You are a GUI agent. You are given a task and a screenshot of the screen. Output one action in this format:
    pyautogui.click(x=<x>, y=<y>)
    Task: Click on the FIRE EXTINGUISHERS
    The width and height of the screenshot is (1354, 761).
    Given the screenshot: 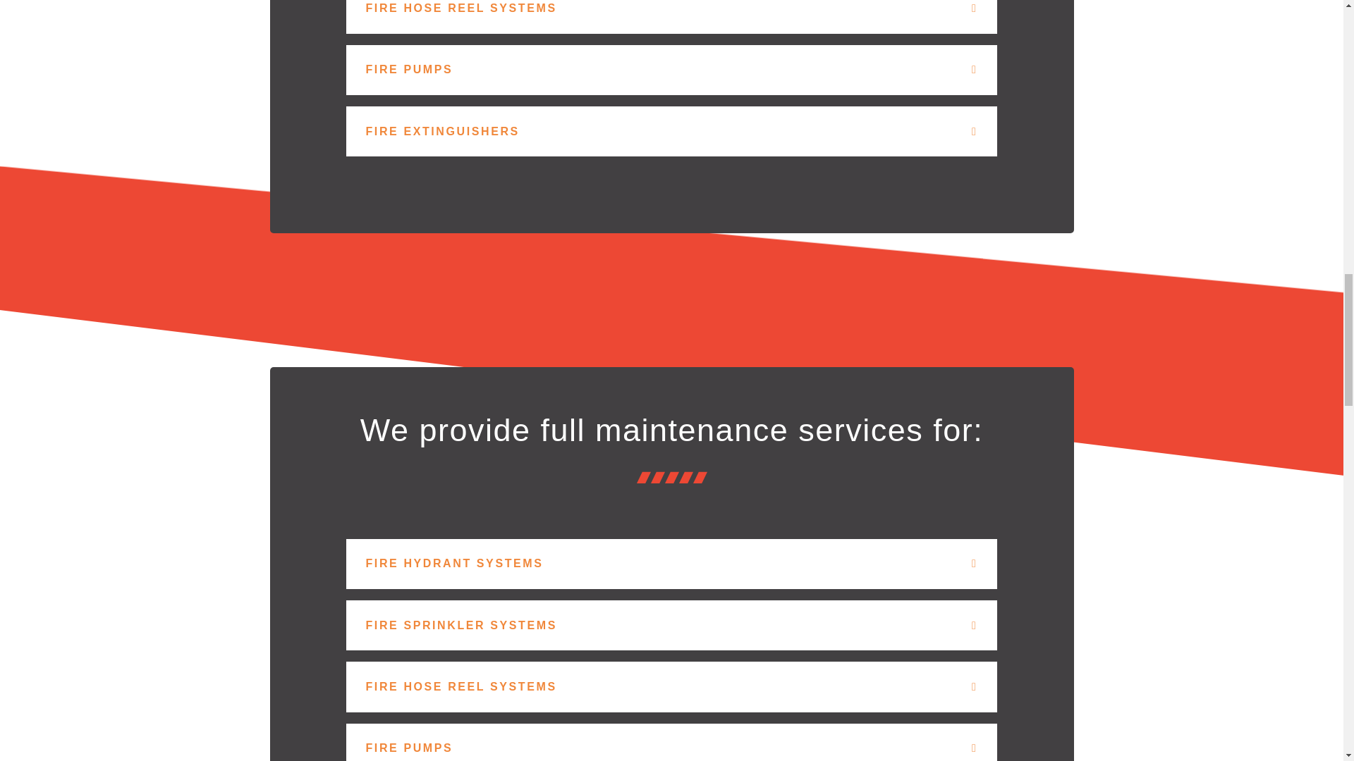 What is the action you would take?
    pyautogui.click(x=441, y=131)
    